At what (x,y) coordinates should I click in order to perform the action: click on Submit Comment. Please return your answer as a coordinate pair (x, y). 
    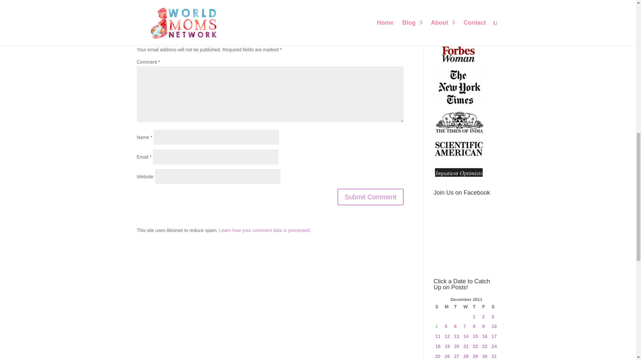
    Looking at the image, I should click on (371, 197).